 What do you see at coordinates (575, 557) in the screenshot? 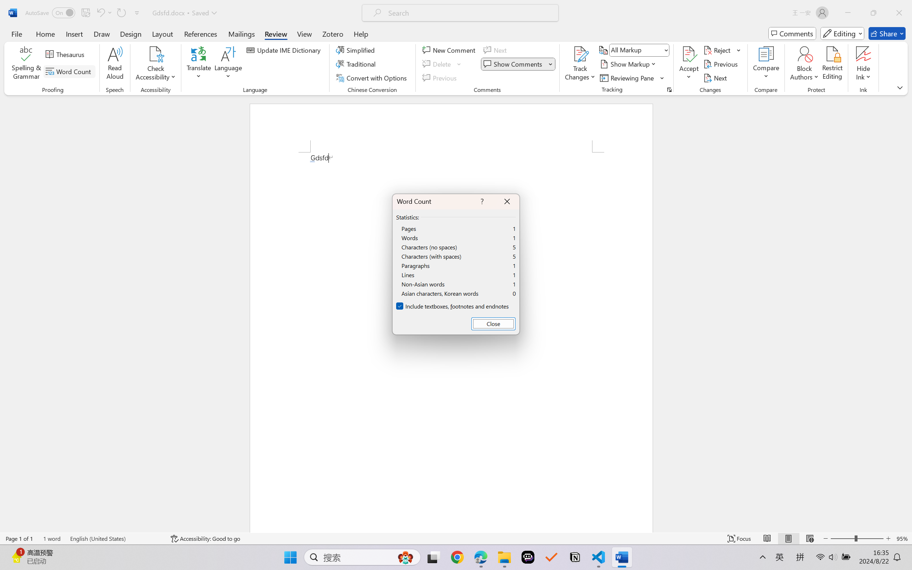
I see `Notion` at bounding box center [575, 557].